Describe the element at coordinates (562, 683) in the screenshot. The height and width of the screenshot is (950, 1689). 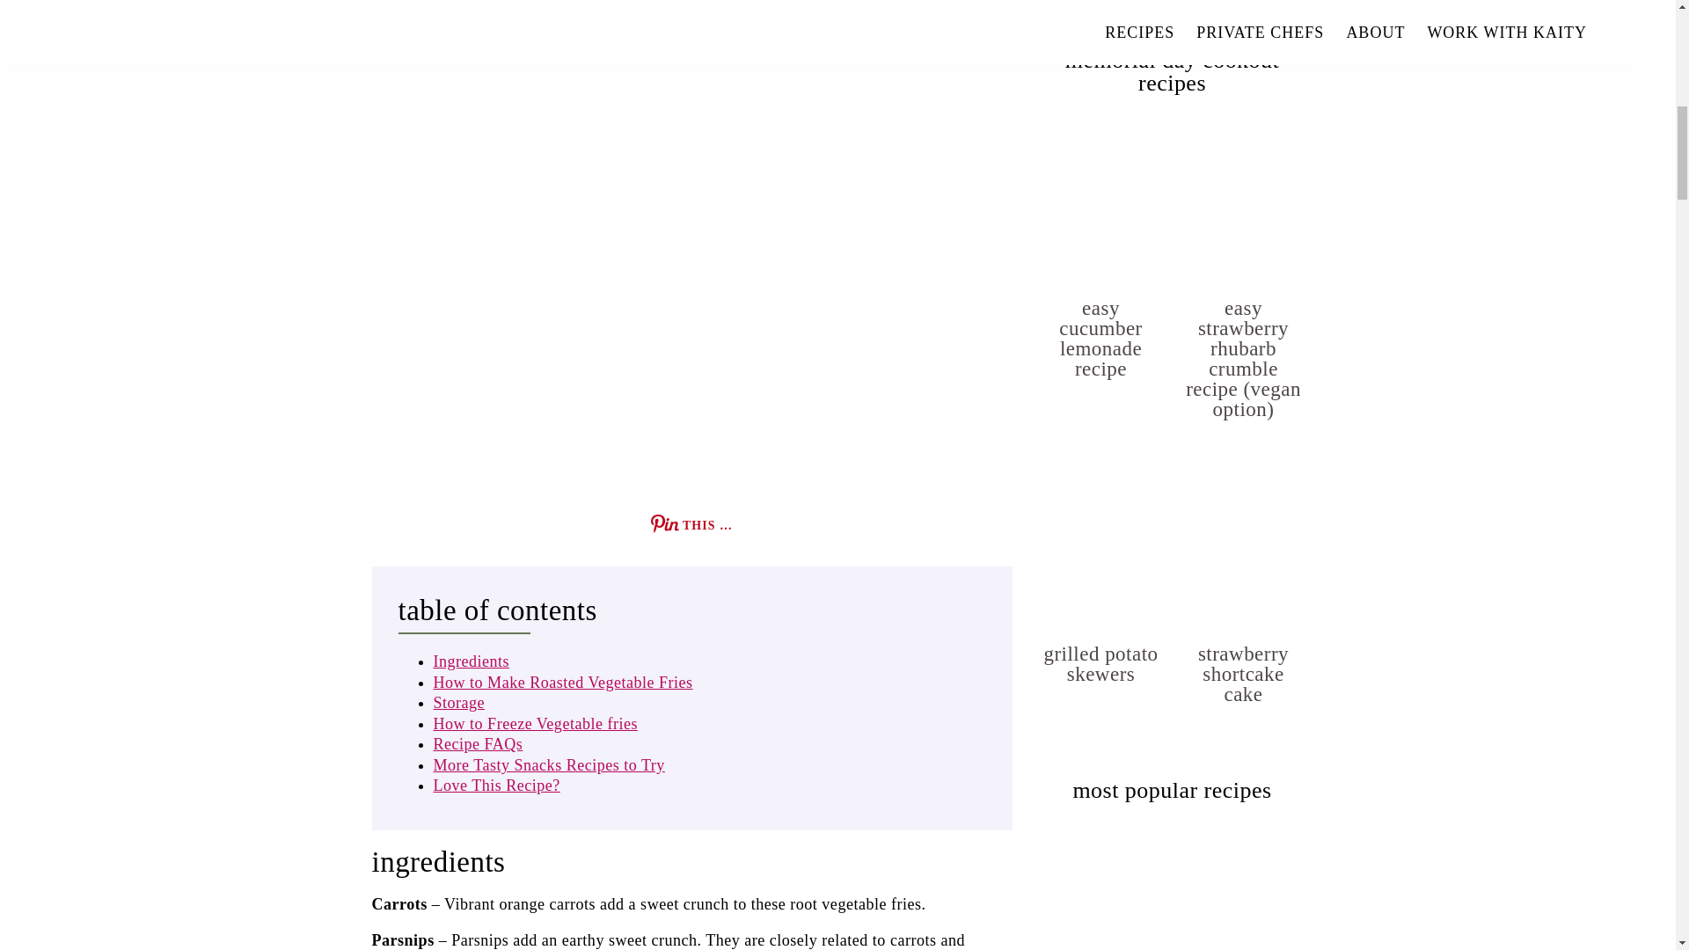
I see `How to Make Roasted Vegetable Fries` at that location.